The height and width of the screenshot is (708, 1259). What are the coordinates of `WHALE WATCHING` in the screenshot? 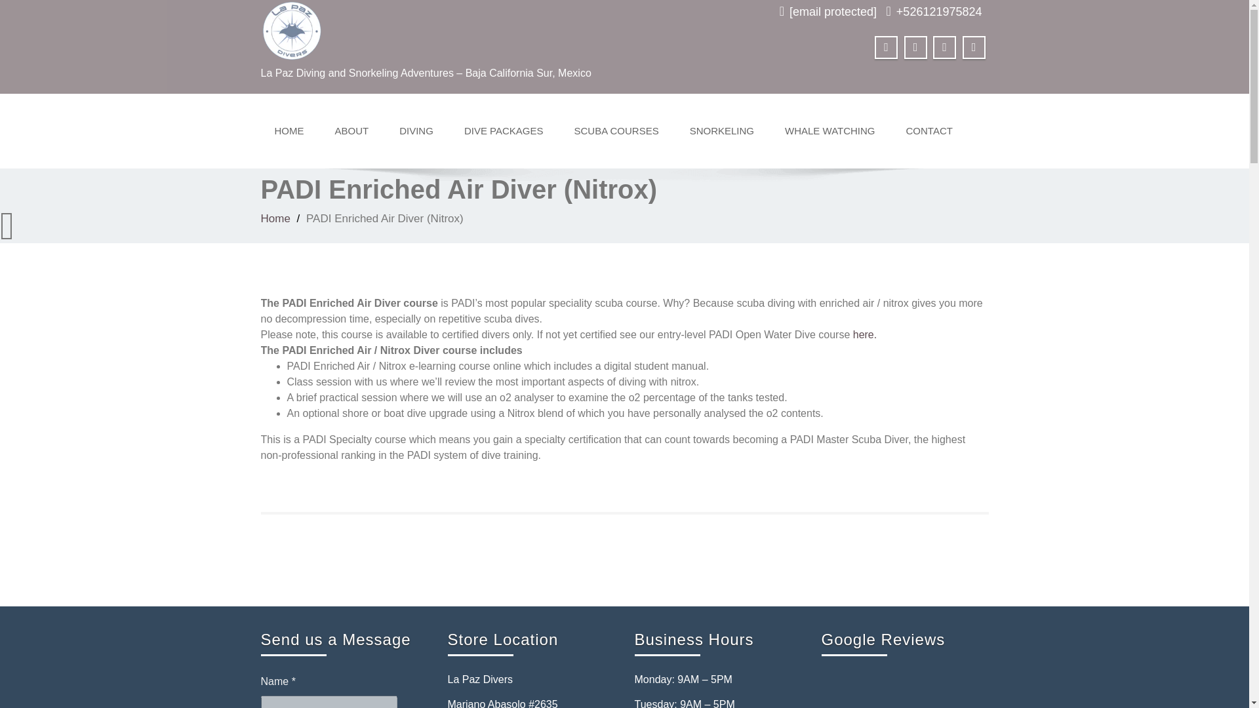 It's located at (830, 131).